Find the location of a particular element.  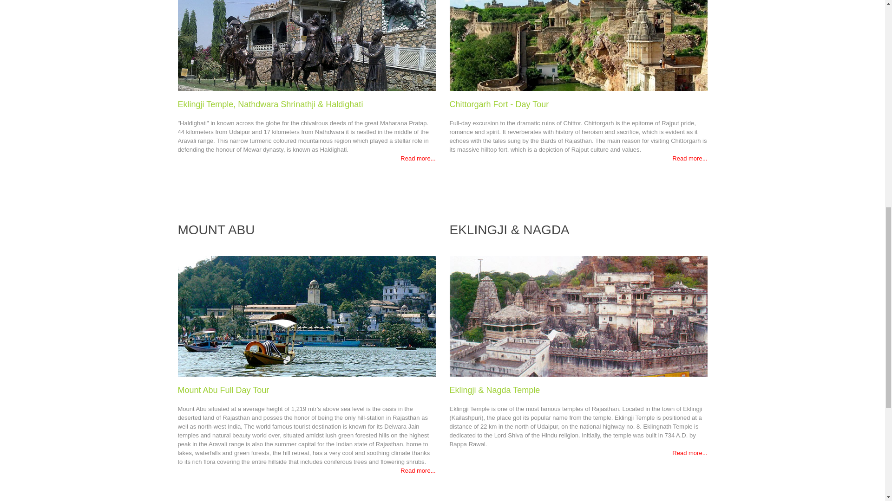

Read more... is located at coordinates (689, 453).